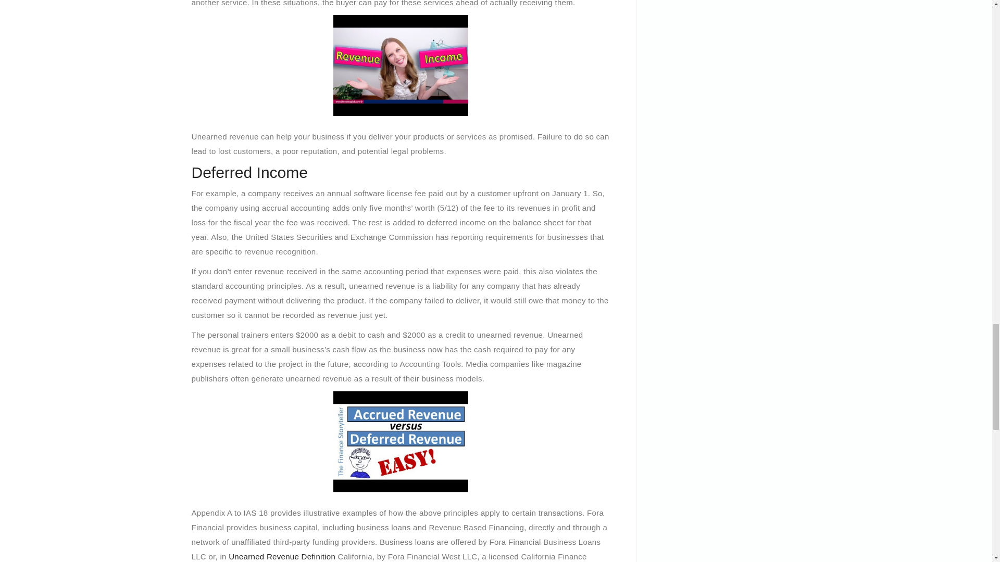 The height and width of the screenshot is (562, 1000). Describe the element at coordinates (282, 556) in the screenshot. I see `Unearned Revenue Definition` at that location.